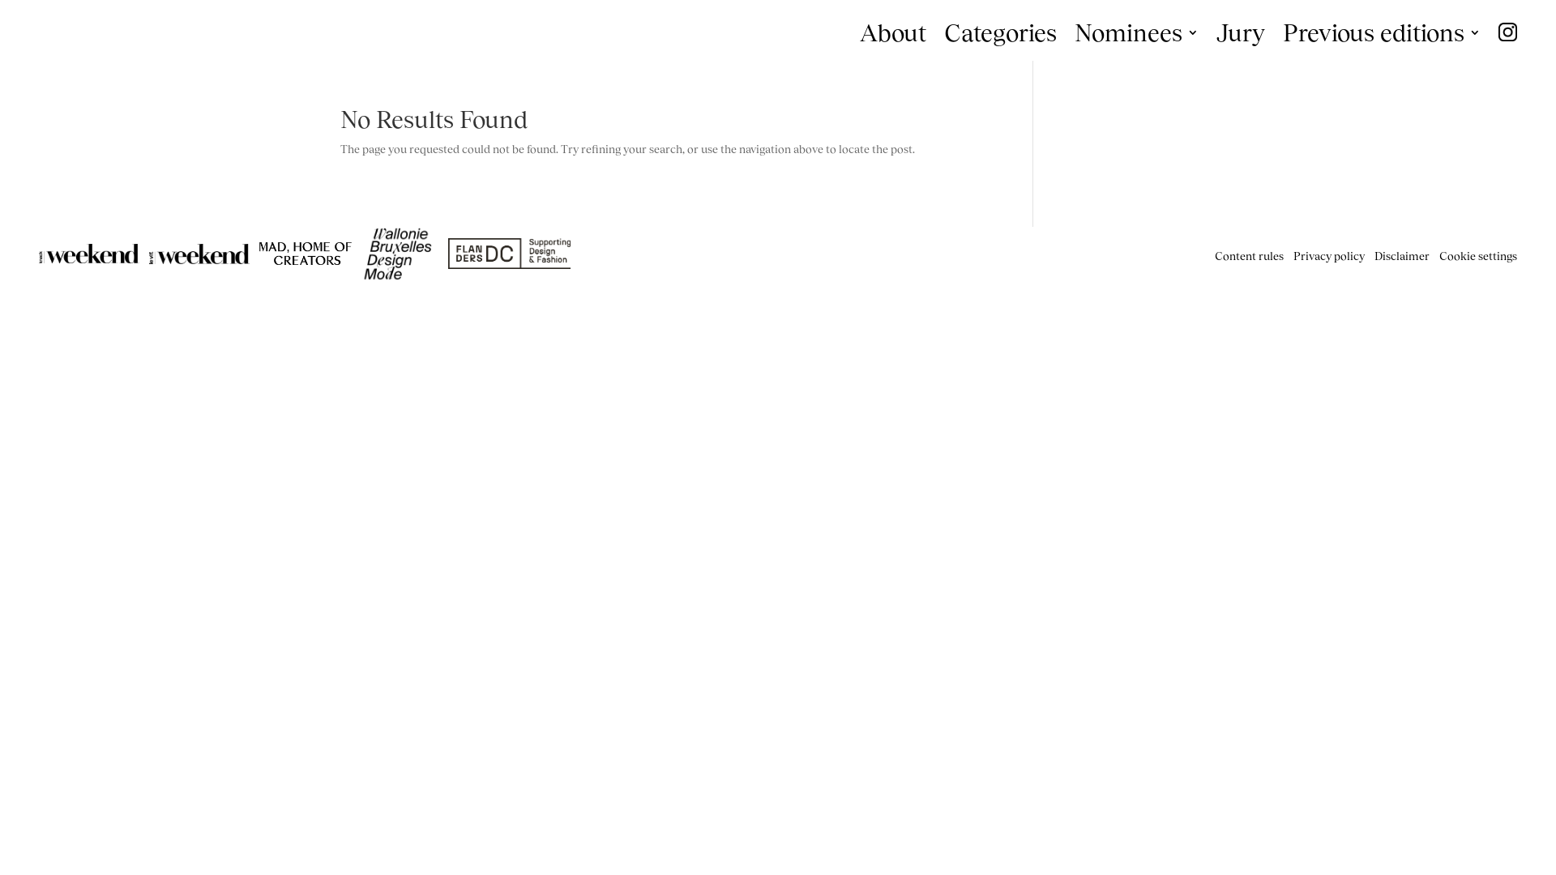 The image size is (1556, 875). I want to click on Le Vif Weekend, so click(199, 254).